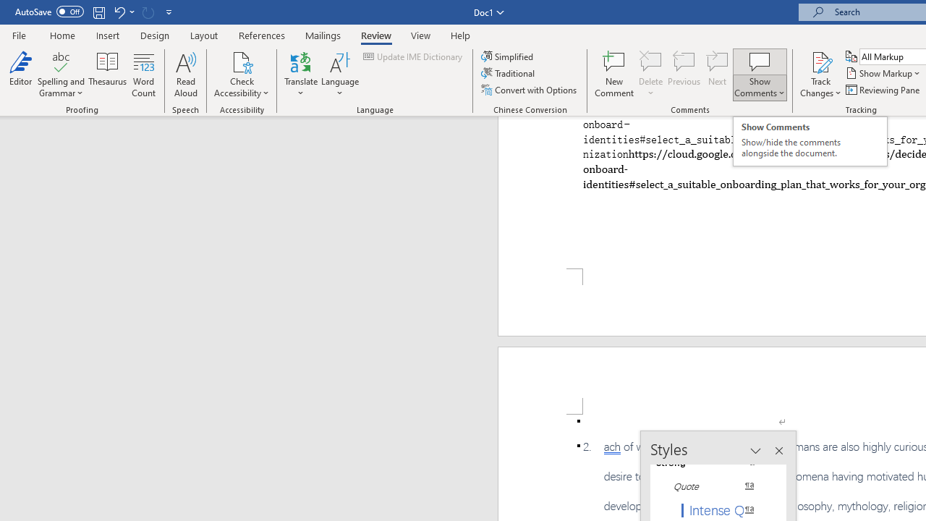 The width and height of the screenshot is (926, 521). Describe the element at coordinates (820, 61) in the screenshot. I see `Track Changes` at that location.